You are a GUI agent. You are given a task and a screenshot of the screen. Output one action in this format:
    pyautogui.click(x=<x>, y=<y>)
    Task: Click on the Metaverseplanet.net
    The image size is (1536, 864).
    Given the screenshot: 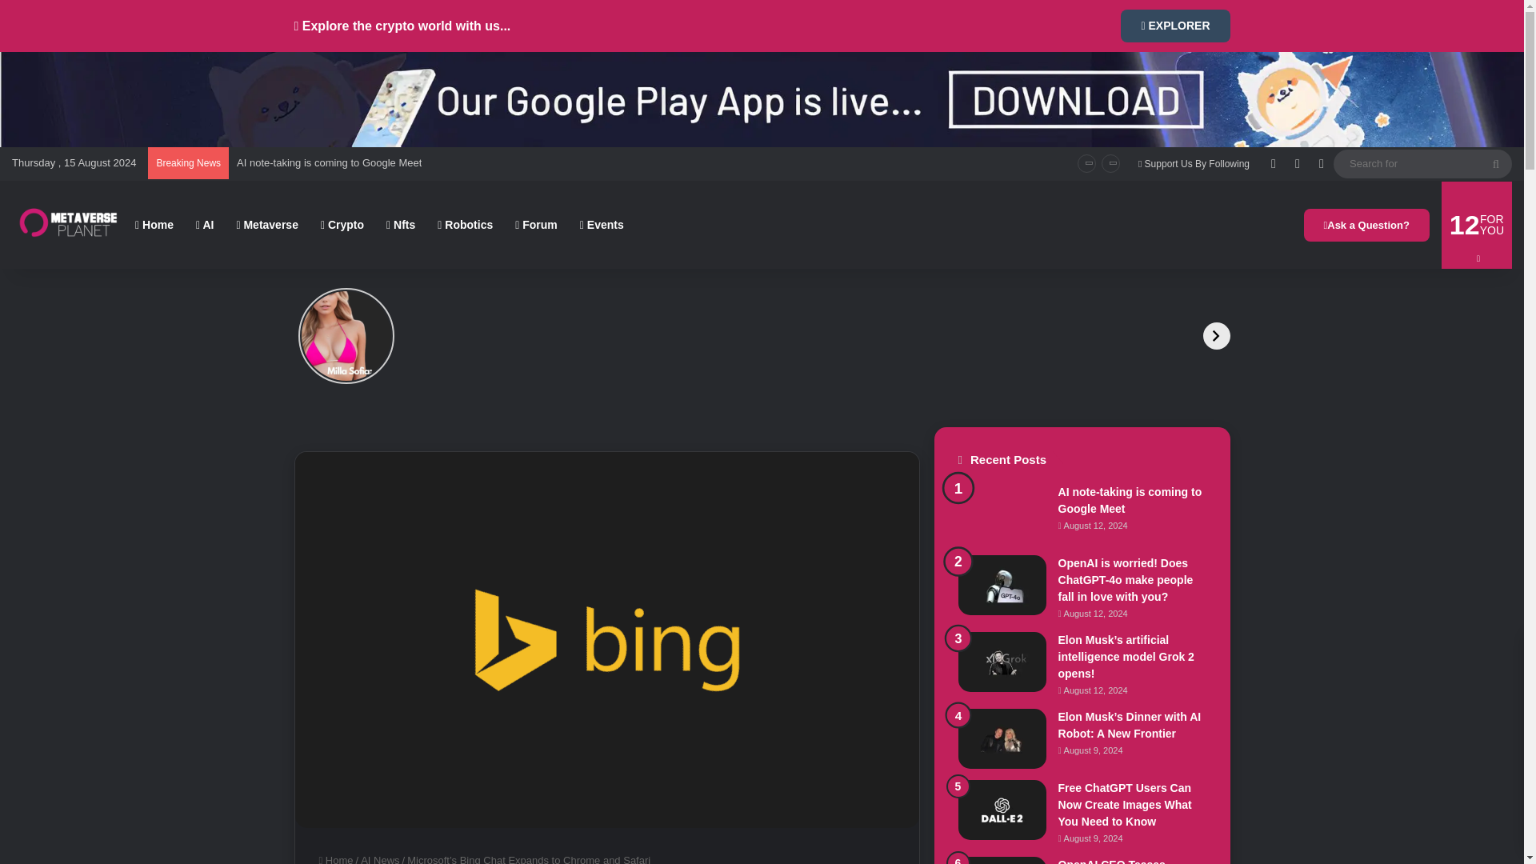 What is the action you would take?
    pyautogui.click(x=68, y=224)
    